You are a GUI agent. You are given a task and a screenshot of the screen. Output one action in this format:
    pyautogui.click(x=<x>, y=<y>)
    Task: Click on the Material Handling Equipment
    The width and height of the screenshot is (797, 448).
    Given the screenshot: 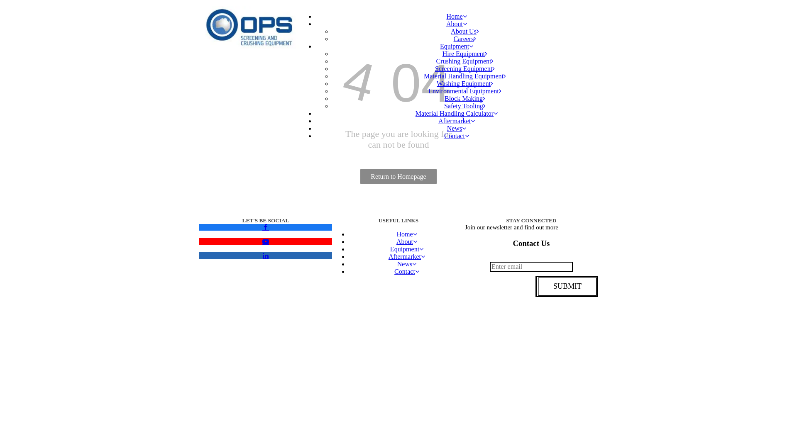 What is the action you would take?
    pyautogui.click(x=465, y=76)
    